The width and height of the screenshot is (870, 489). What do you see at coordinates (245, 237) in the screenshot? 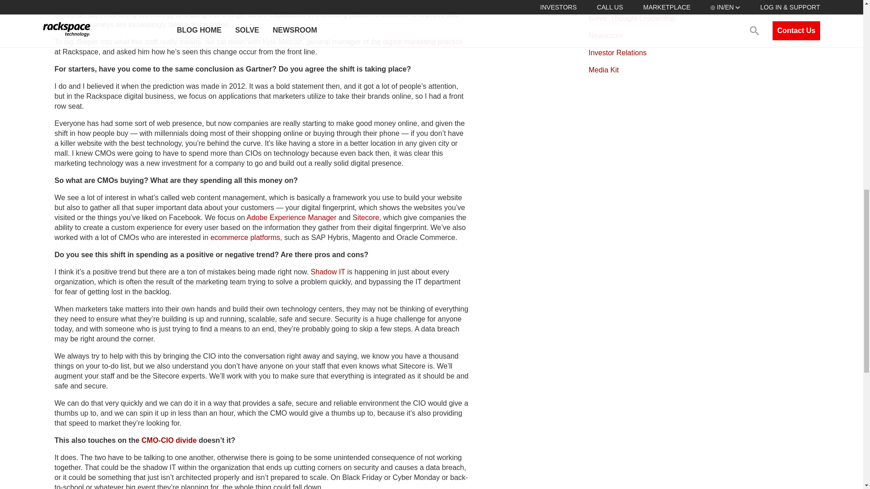
I see `ecommerce platforms` at bounding box center [245, 237].